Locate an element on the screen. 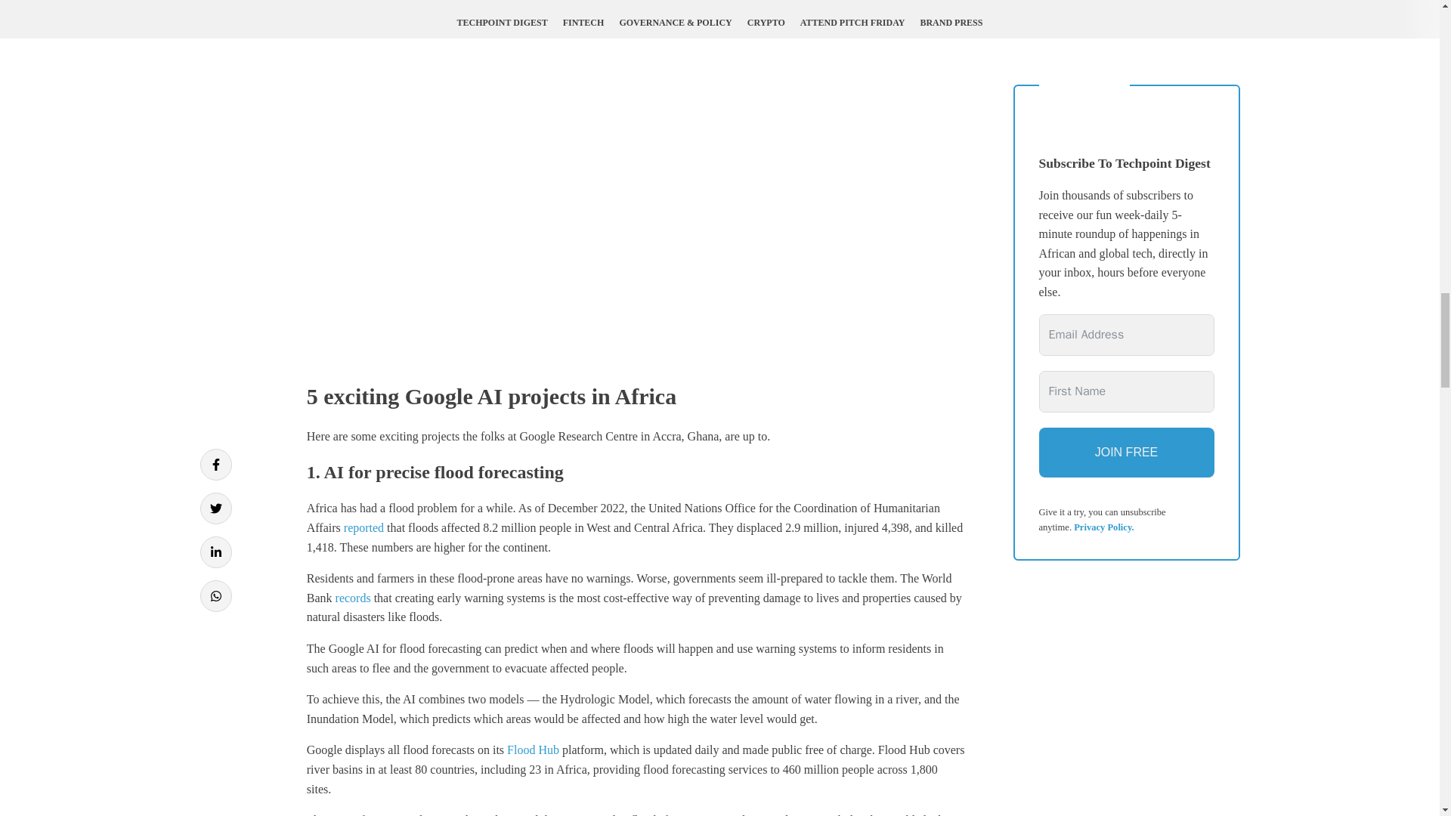 The height and width of the screenshot is (816, 1451). records is located at coordinates (353, 598).